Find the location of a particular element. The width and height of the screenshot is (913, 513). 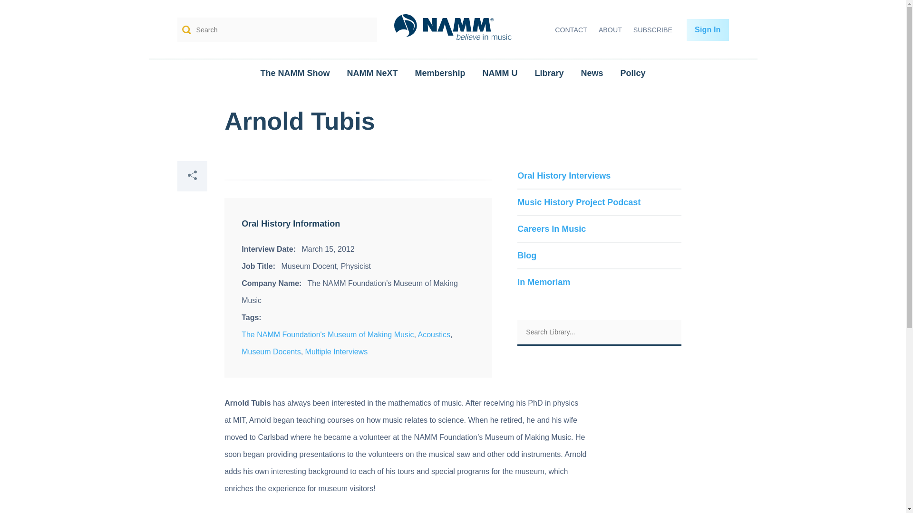

Manage Your Subscriptions to NAMM communications is located at coordinates (653, 30).